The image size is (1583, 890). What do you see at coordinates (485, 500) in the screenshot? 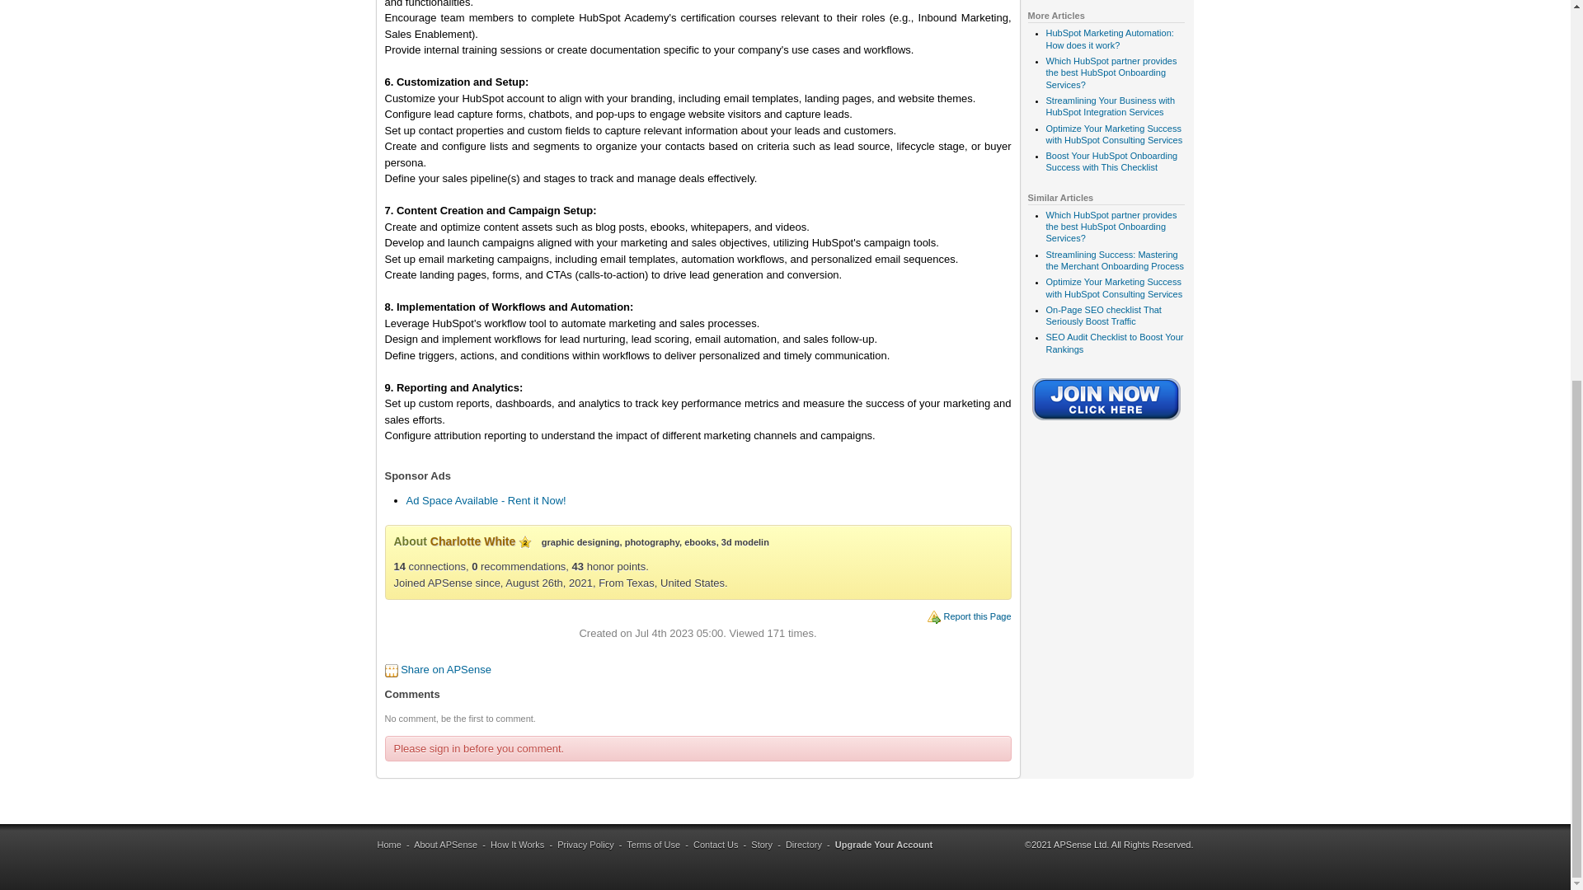
I see `Ad Space Available - Rent it Now!` at bounding box center [485, 500].